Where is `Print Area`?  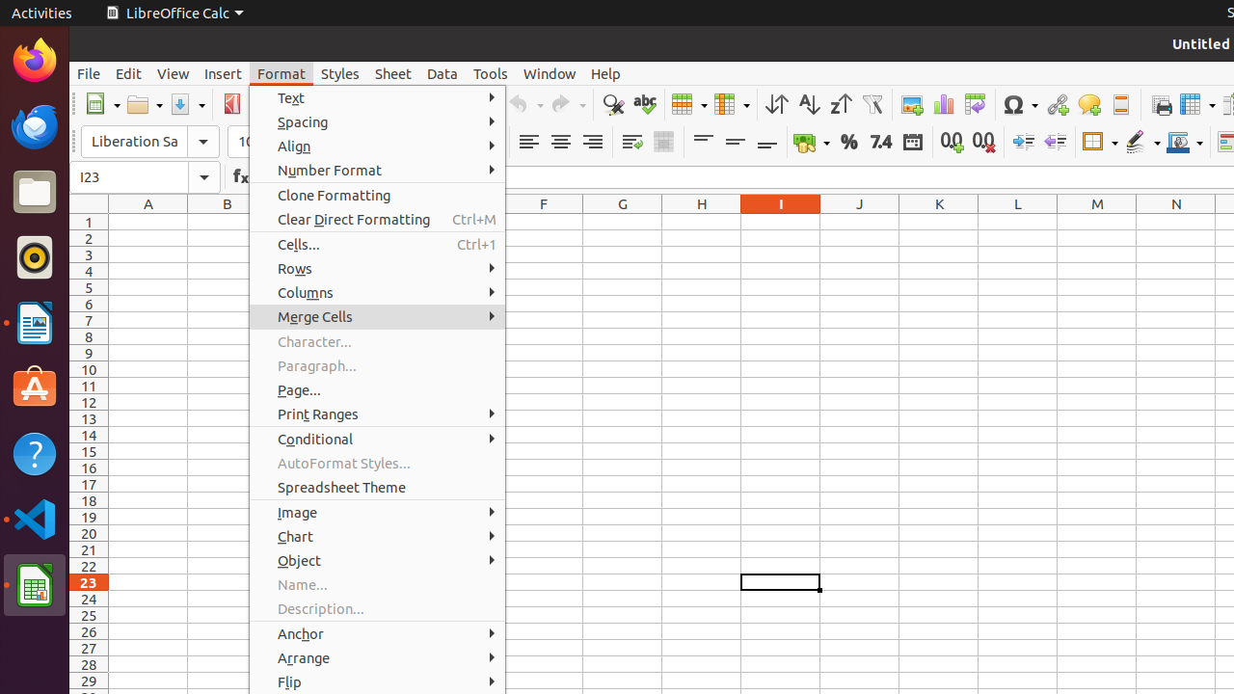 Print Area is located at coordinates (1161, 104).